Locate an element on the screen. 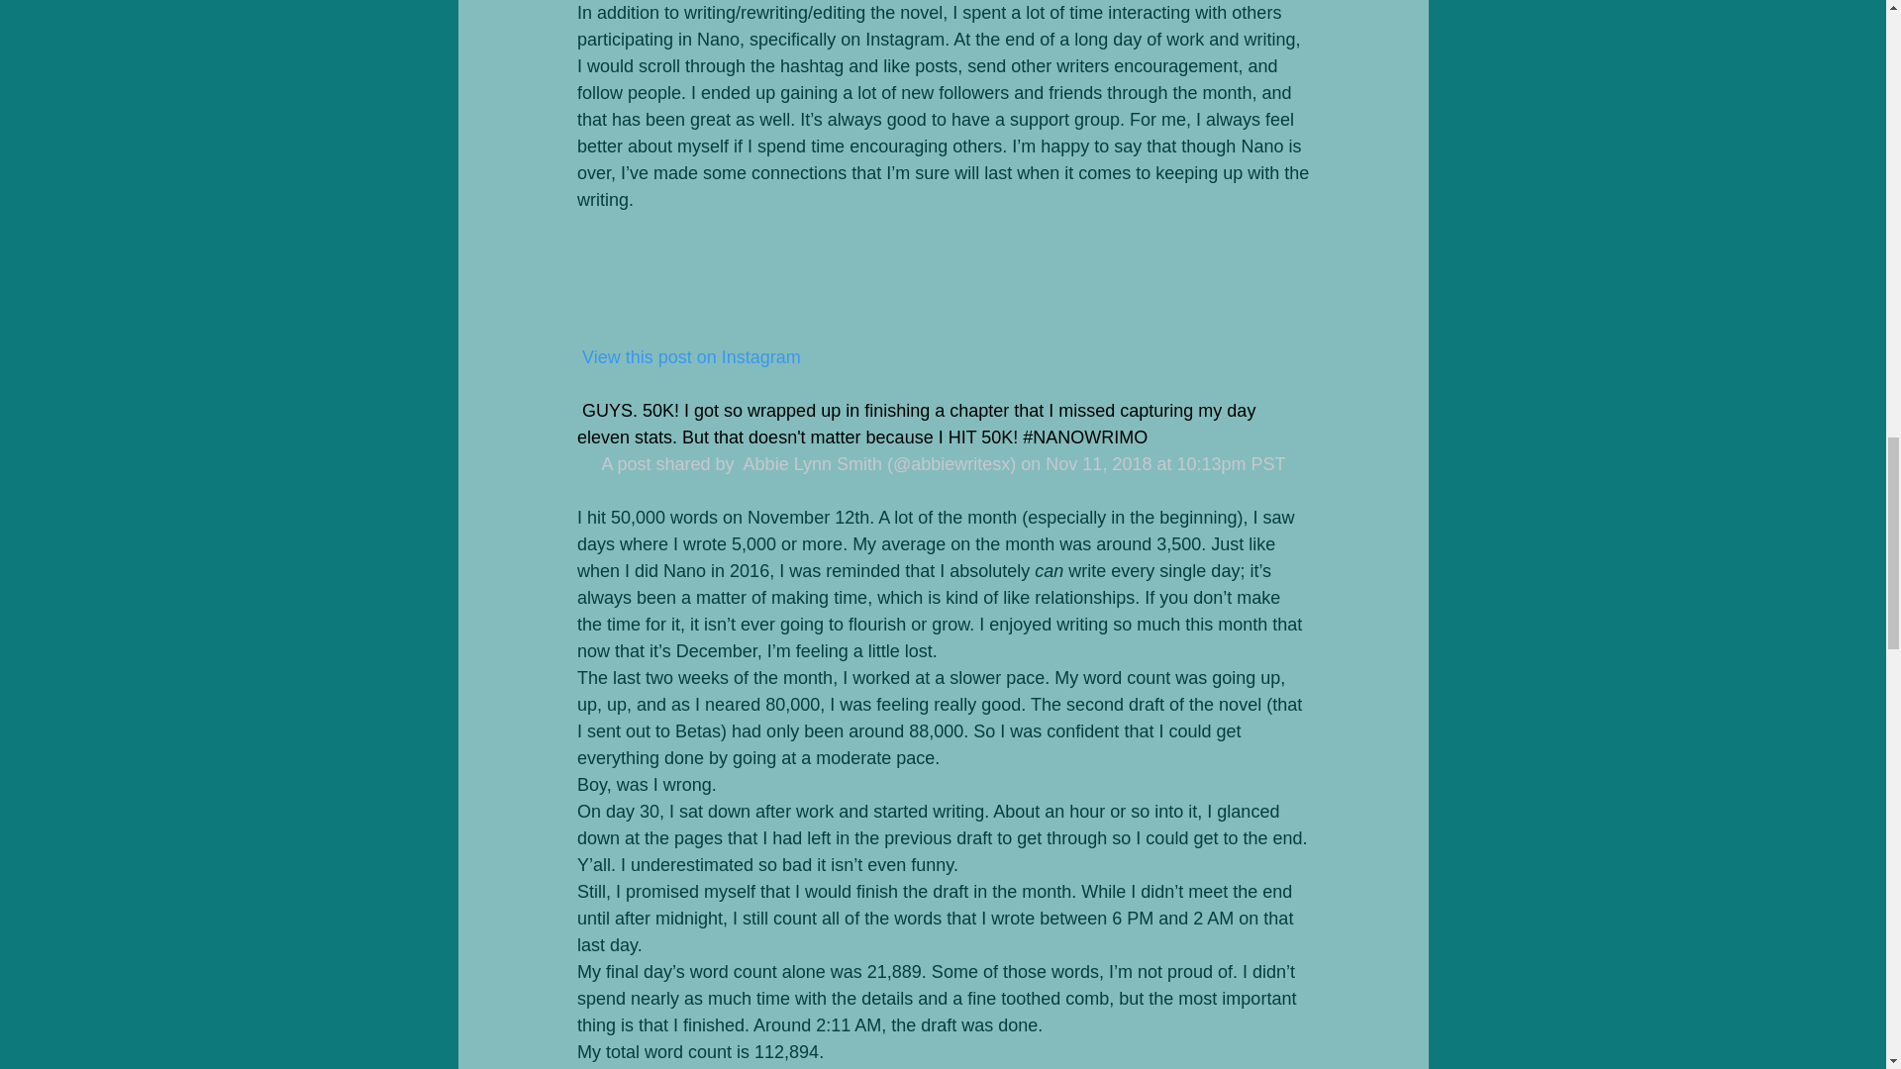 This screenshot has height=1069, width=1901.  Abbie Lynn Smith is located at coordinates (810, 464).